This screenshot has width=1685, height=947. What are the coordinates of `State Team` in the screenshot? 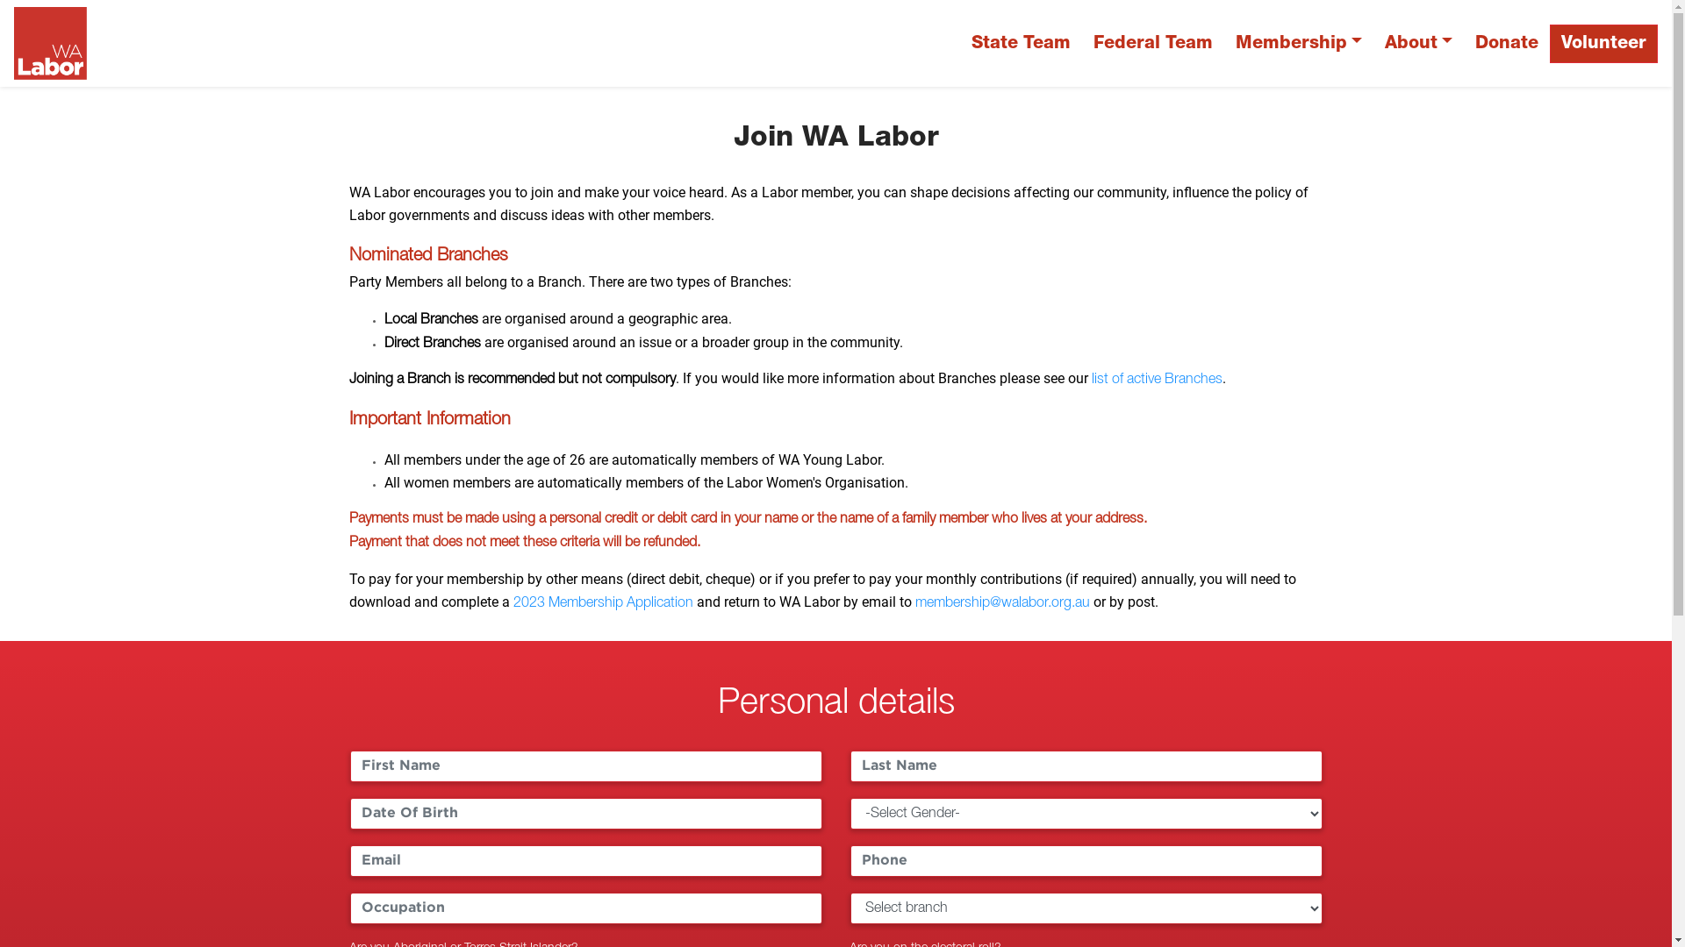 It's located at (1022, 44).